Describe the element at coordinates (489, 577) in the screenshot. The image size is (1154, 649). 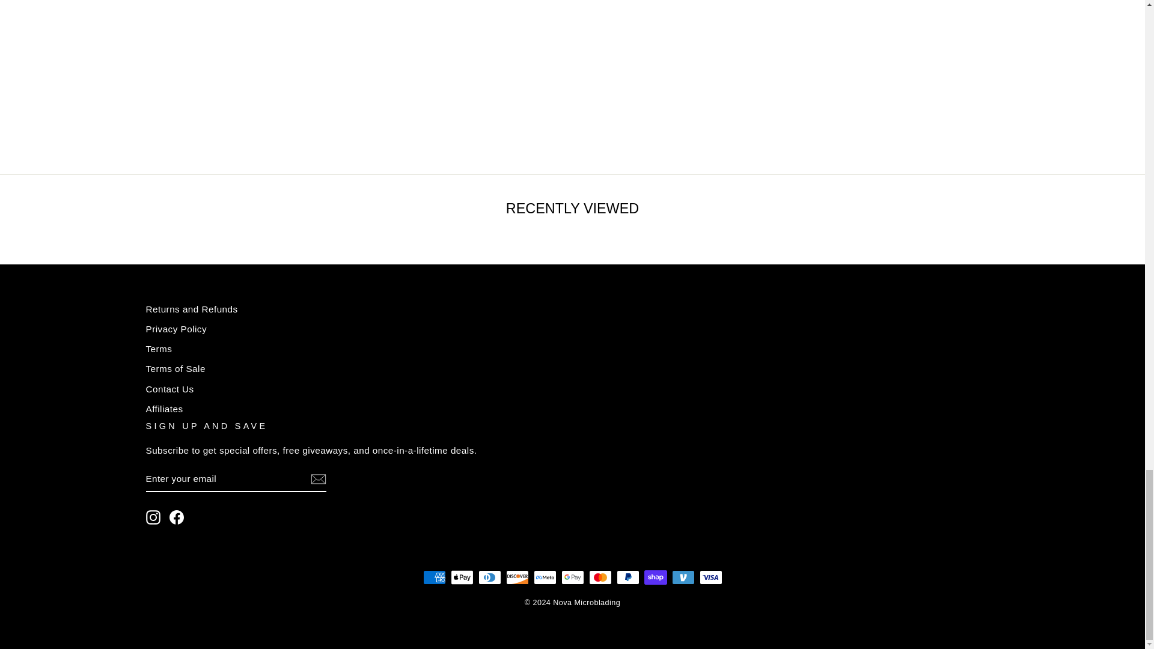
I see `Diners Club` at that location.